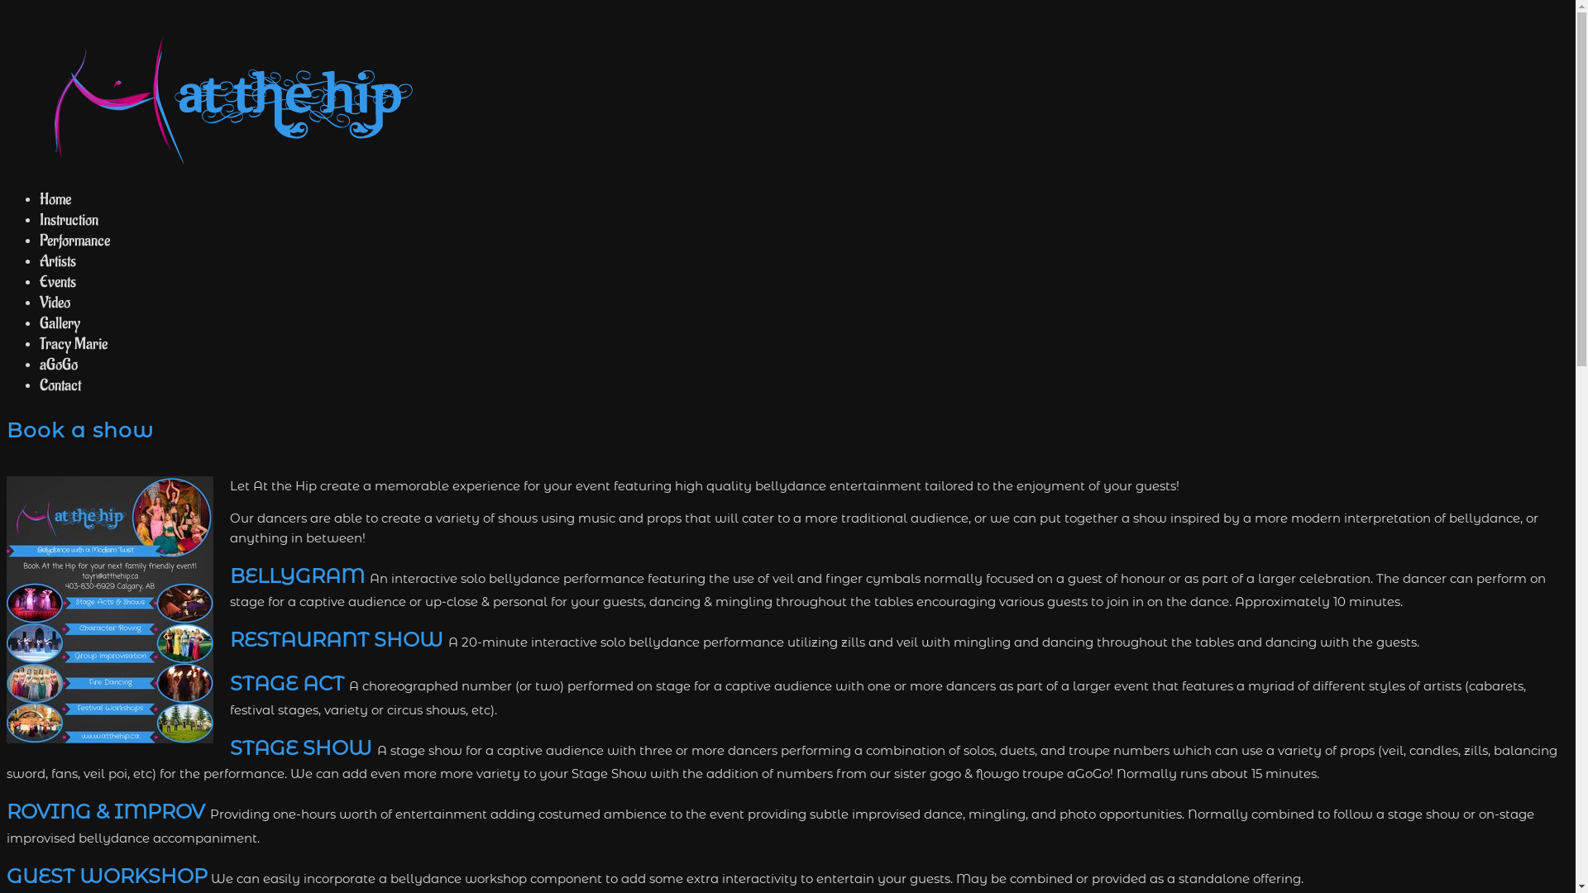 Image resolution: width=1588 pixels, height=893 pixels. Describe the element at coordinates (58, 261) in the screenshot. I see `Artists` at that location.